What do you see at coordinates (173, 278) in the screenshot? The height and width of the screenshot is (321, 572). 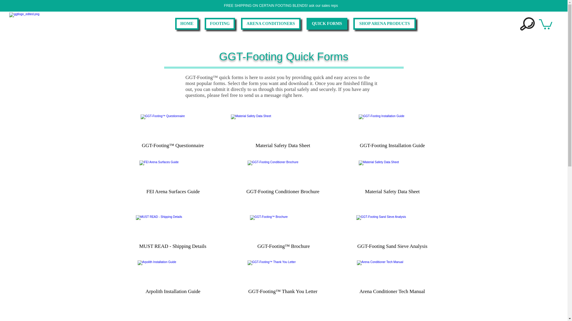 I see `Arpolith Installation Guide` at bounding box center [173, 278].